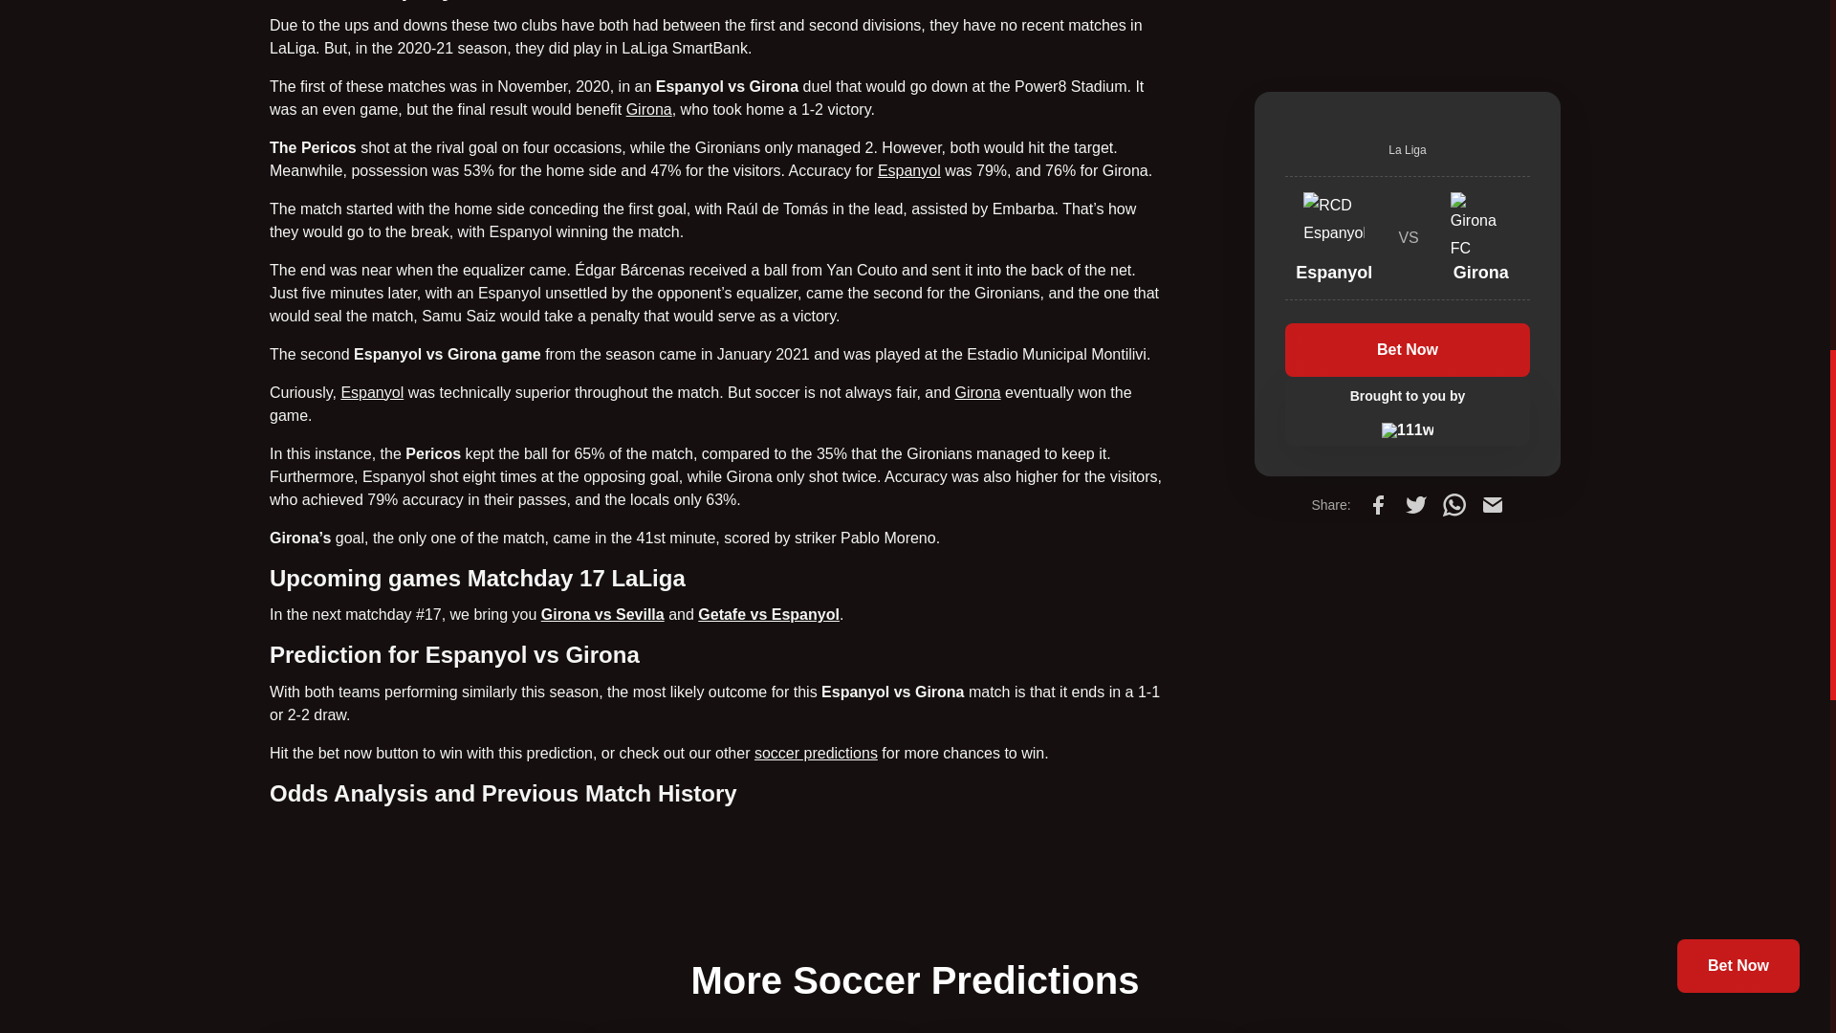 The width and height of the screenshot is (1836, 1033). What do you see at coordinates (816, 752) in the screenshot?
I see `Soccer Predictions` at bounding box center [816, 752].